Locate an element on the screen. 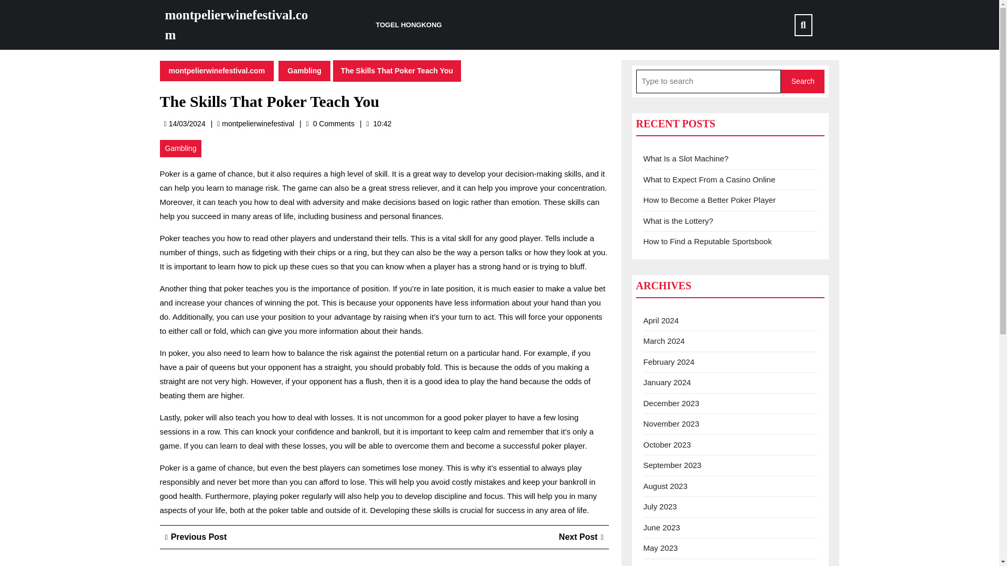 The width and height of the screenshot is (1007, 566). April 2024 is located at coordinates (196, 537).